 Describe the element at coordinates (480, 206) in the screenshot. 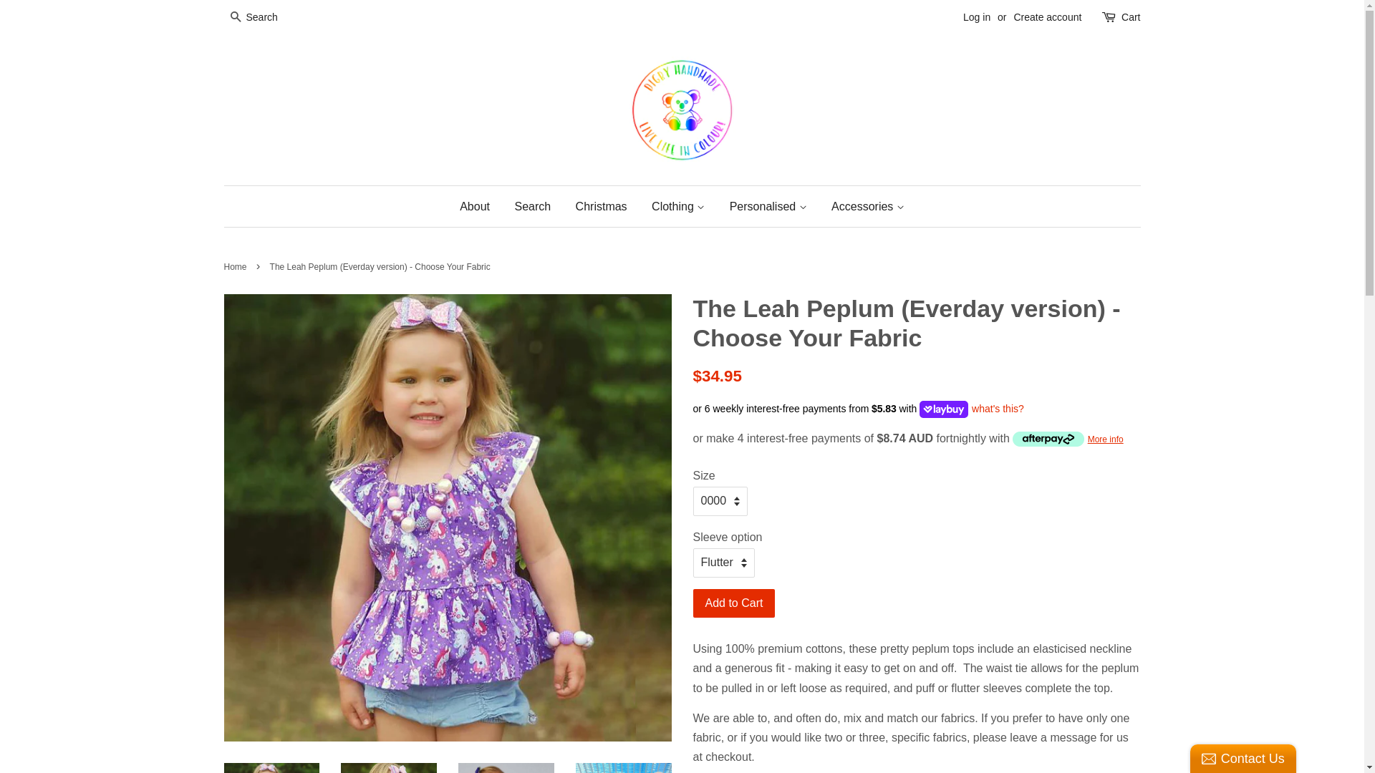

I see `About` at that location.